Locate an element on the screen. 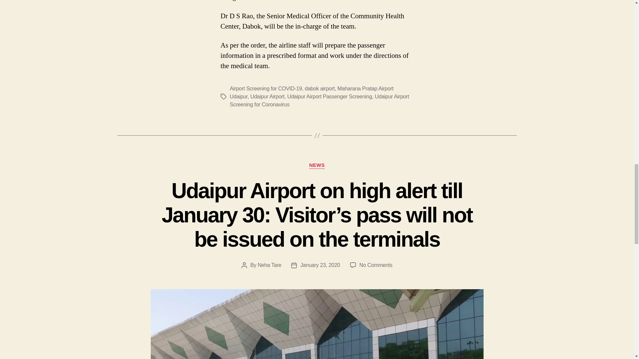  Udaipur Airport is located at coordinates (267, 96).